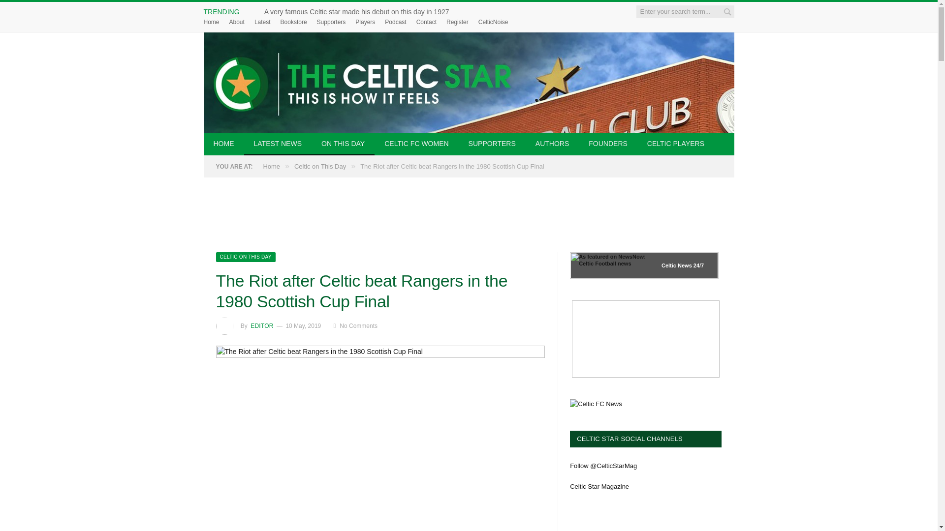  Describe the element at coordinates (552, 145) in the screenshot. I see `AUTHORS` at that location.